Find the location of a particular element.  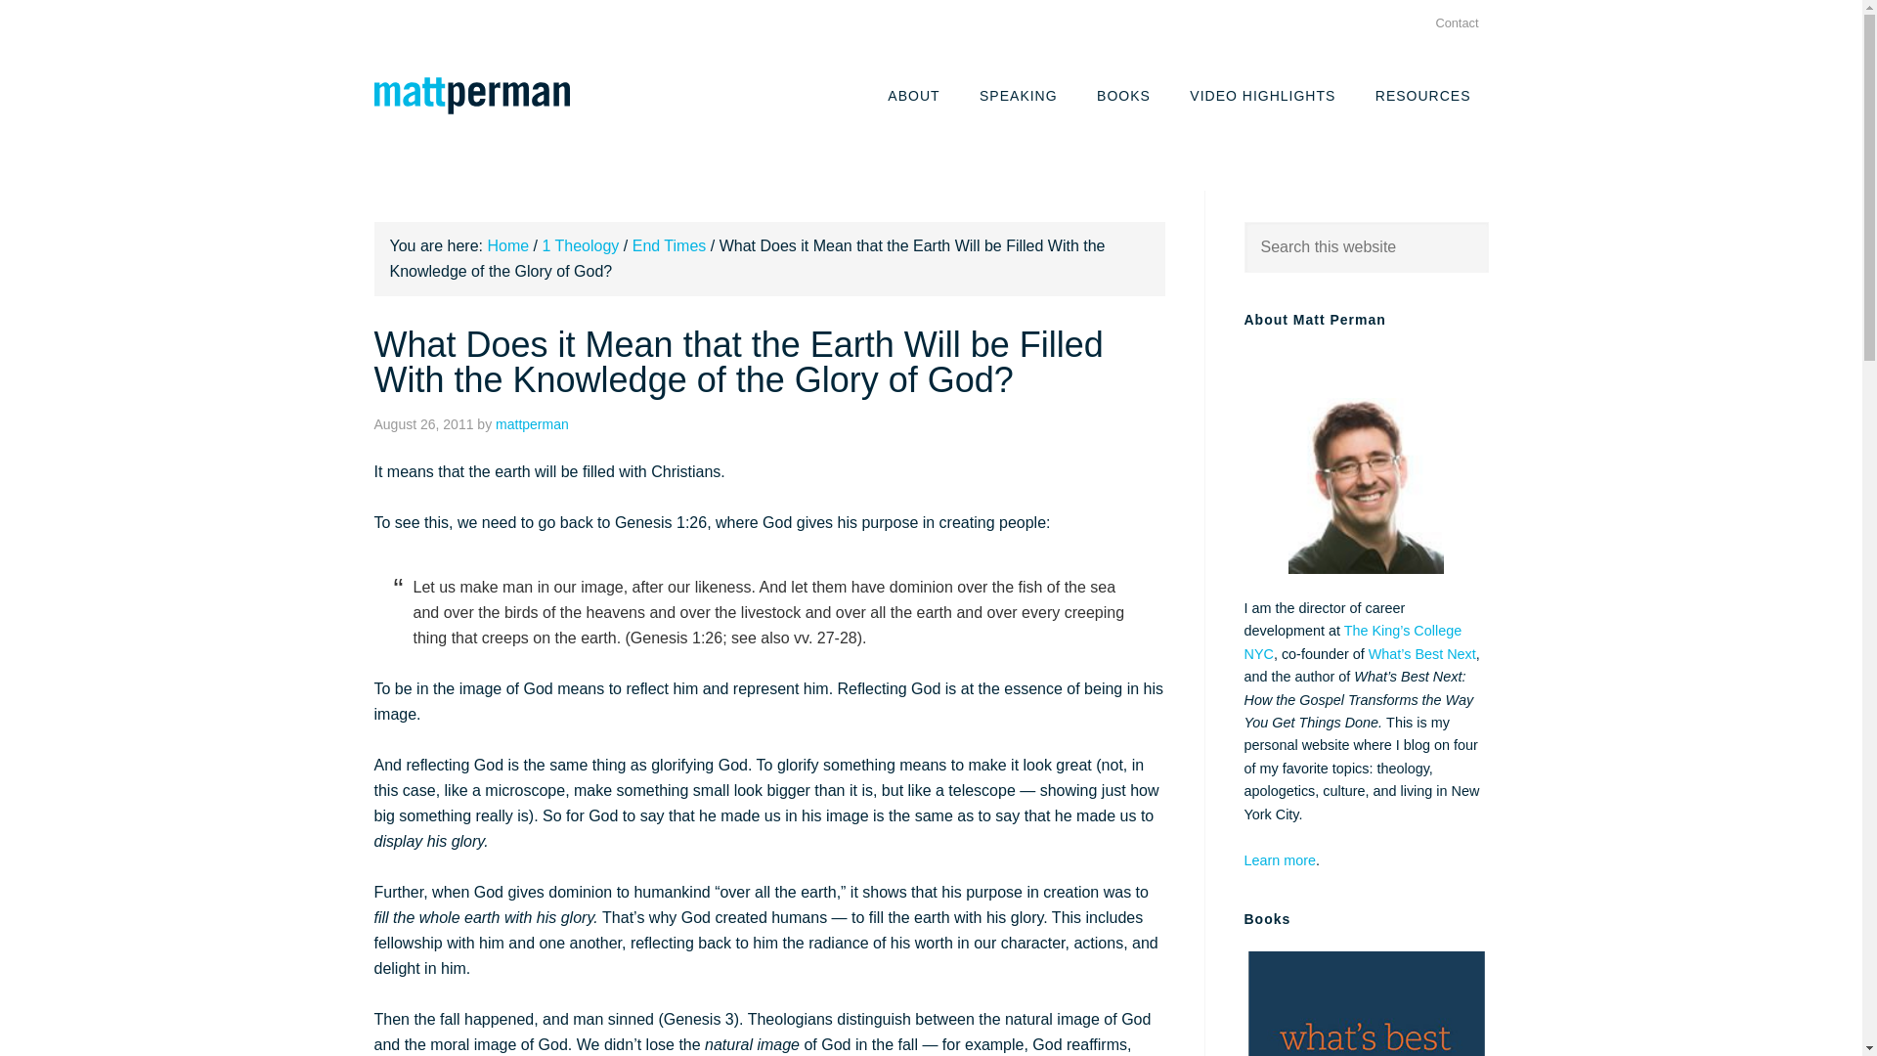

MATTPERMAN.COM is located at coordinates (471, 96).